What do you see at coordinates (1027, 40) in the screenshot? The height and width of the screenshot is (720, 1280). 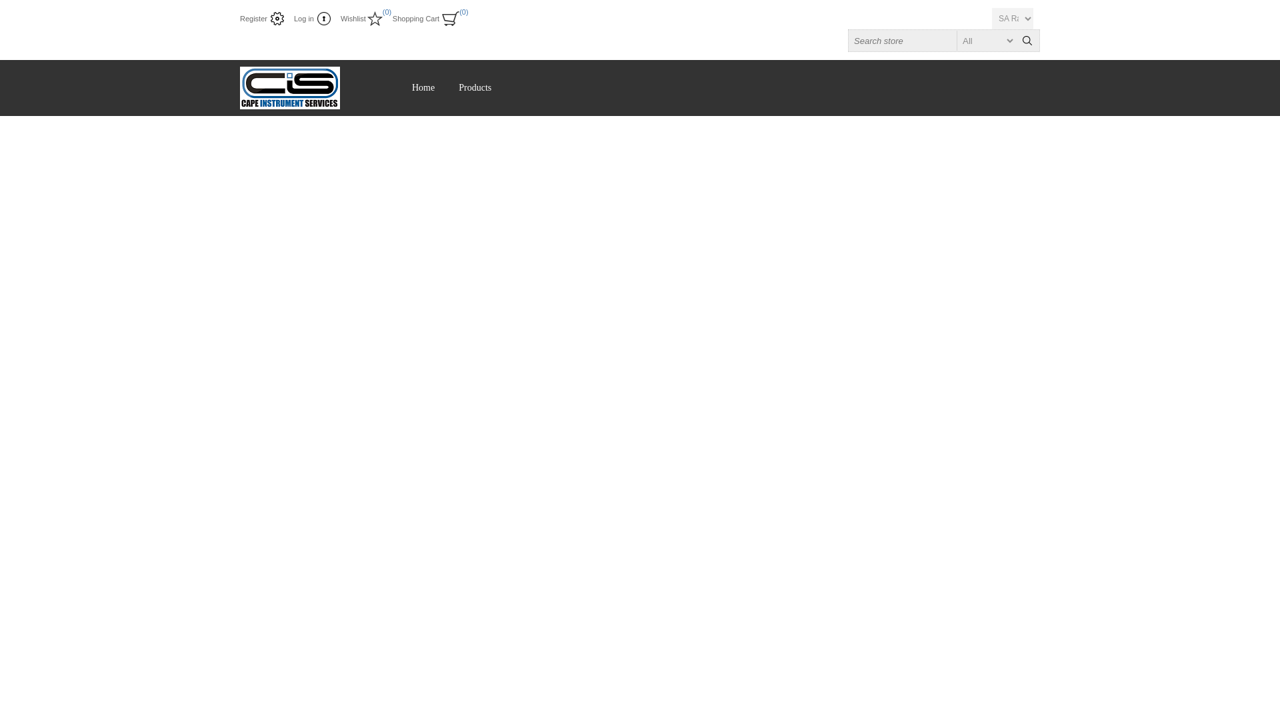 I see `Search` at bounding box center [1027, 40].